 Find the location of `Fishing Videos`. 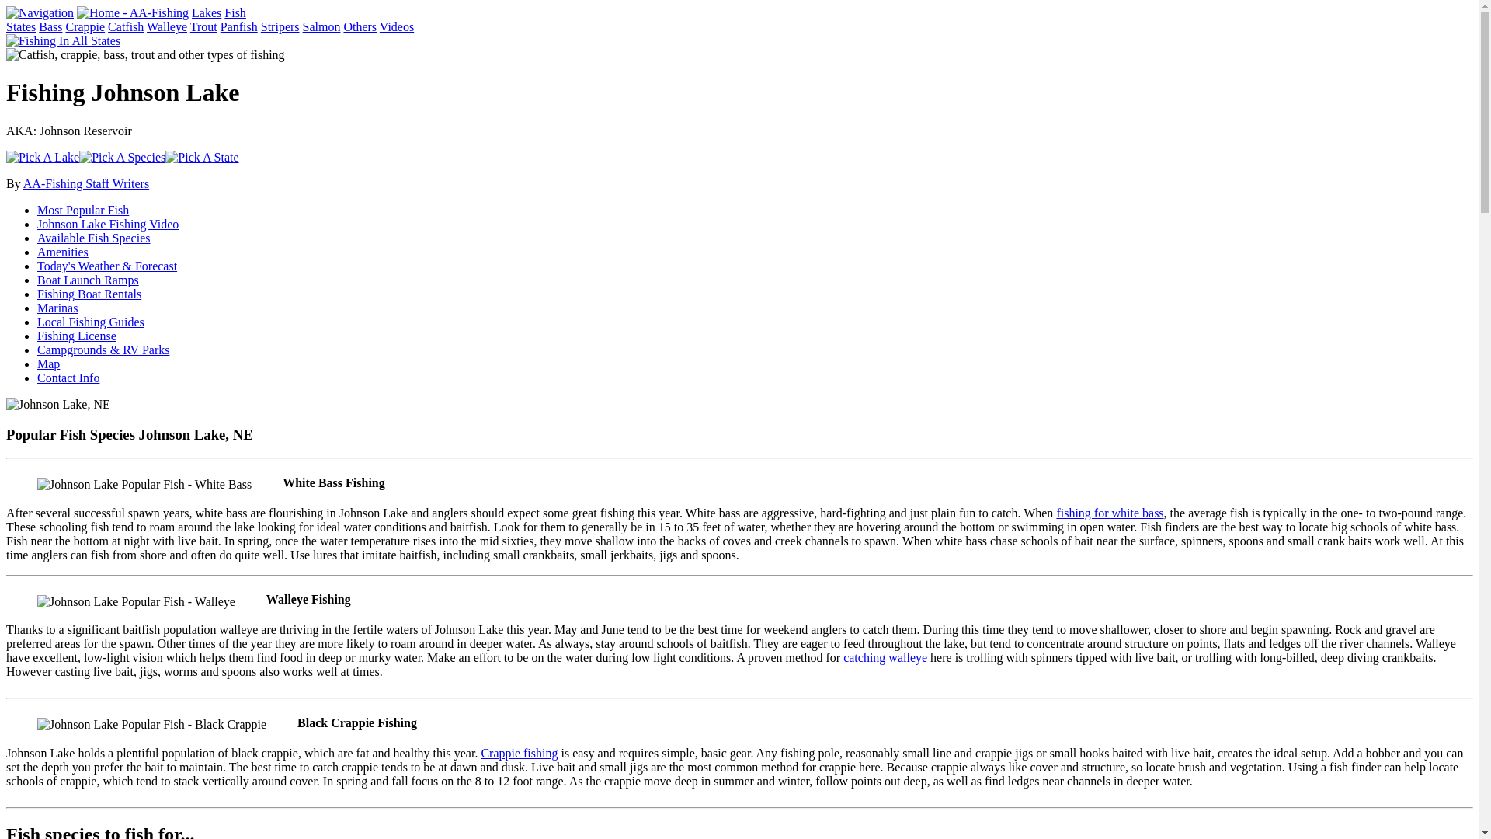

Fishing Videos is located at coordinates (397, 26).